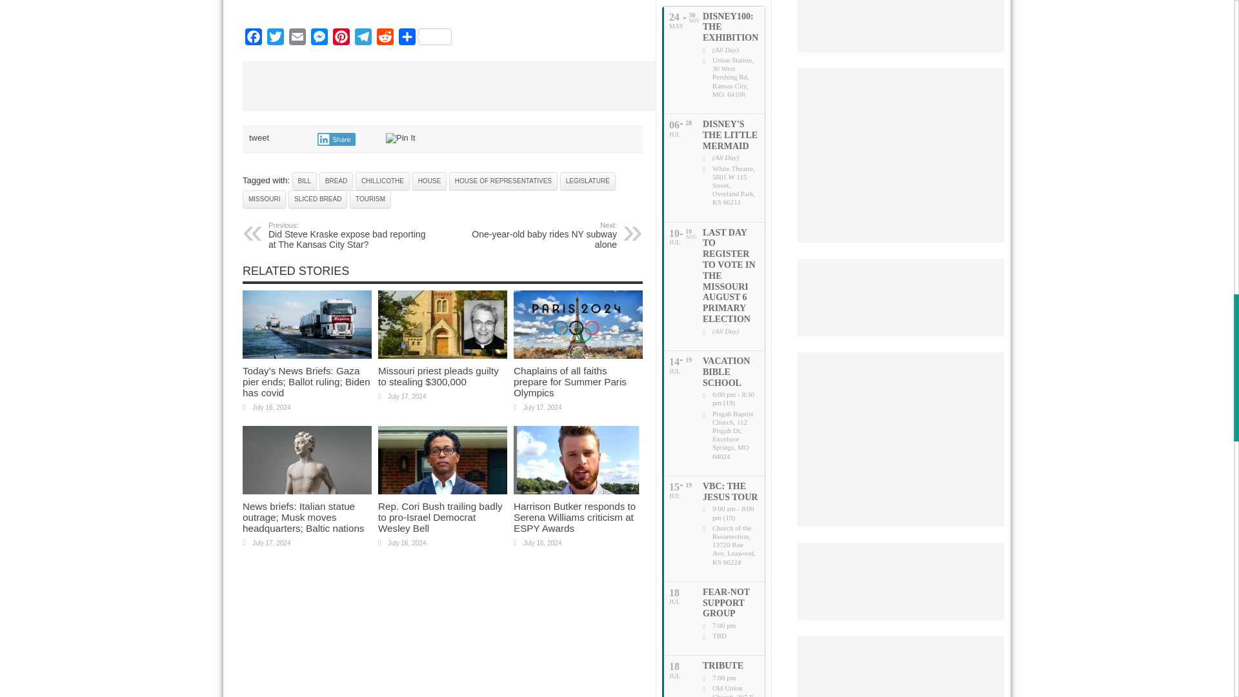  What do you see at coordinates (297, 39) in the screenshot?
I see `Email` at bounding box center [297, 39].